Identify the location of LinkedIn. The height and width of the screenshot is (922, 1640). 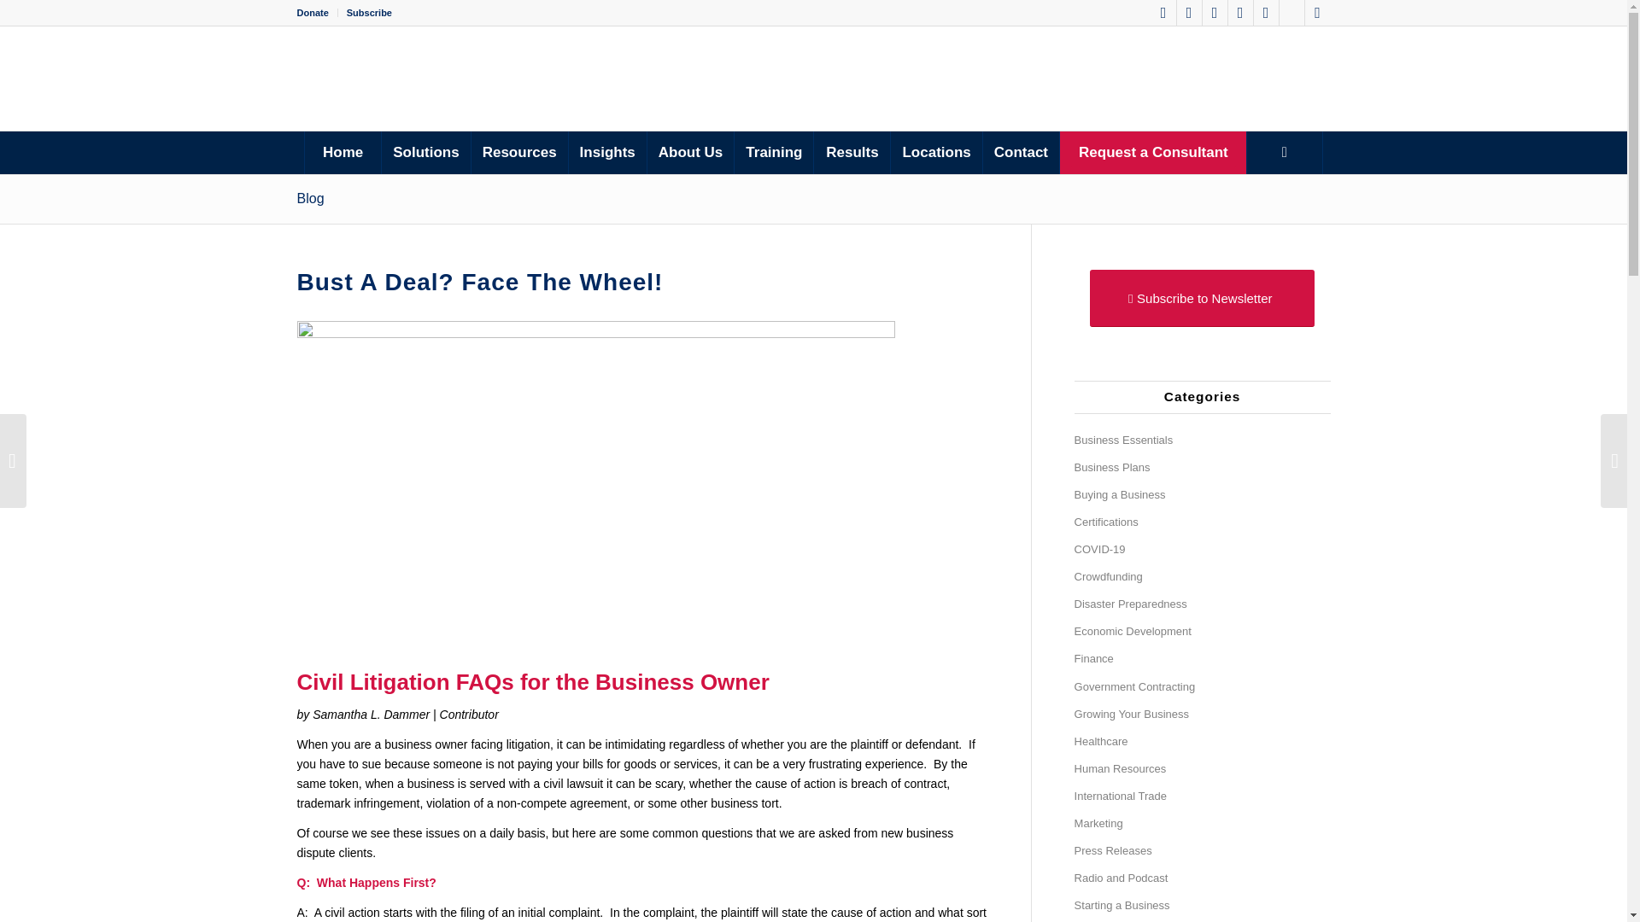
(1240, 13).